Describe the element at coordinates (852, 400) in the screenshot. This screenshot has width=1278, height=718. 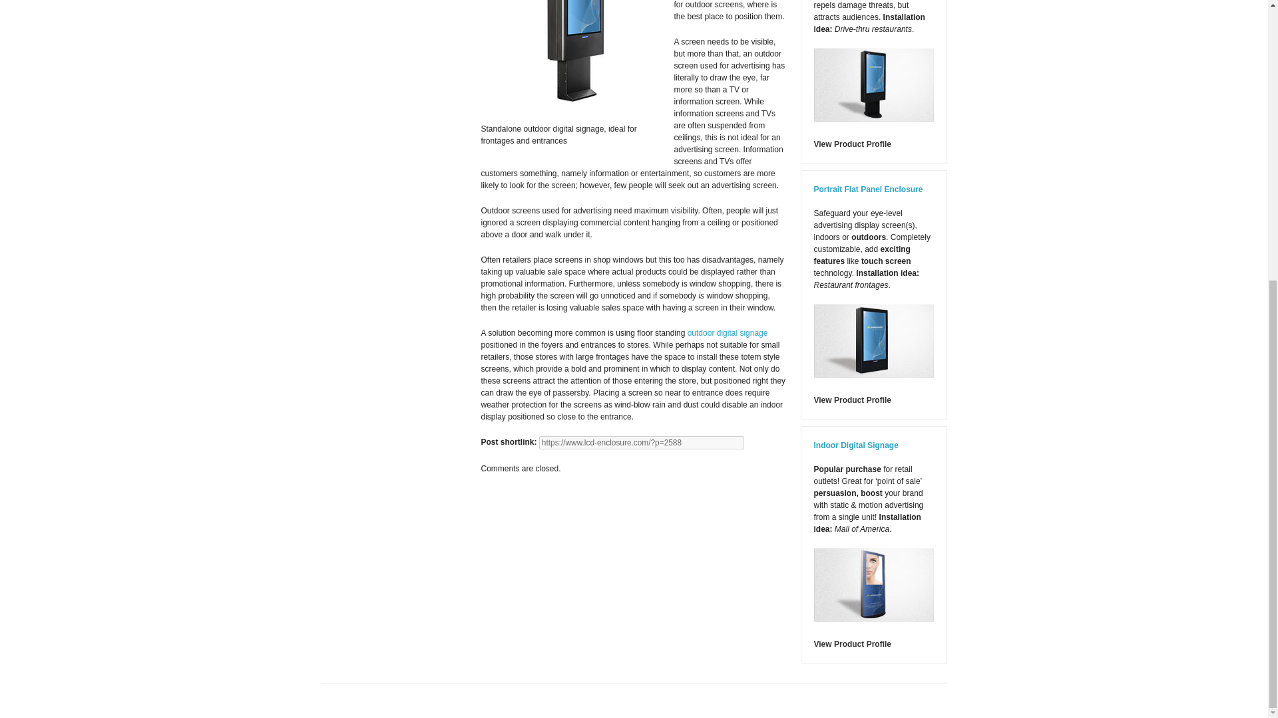
I see `View Product Profile` at that location.